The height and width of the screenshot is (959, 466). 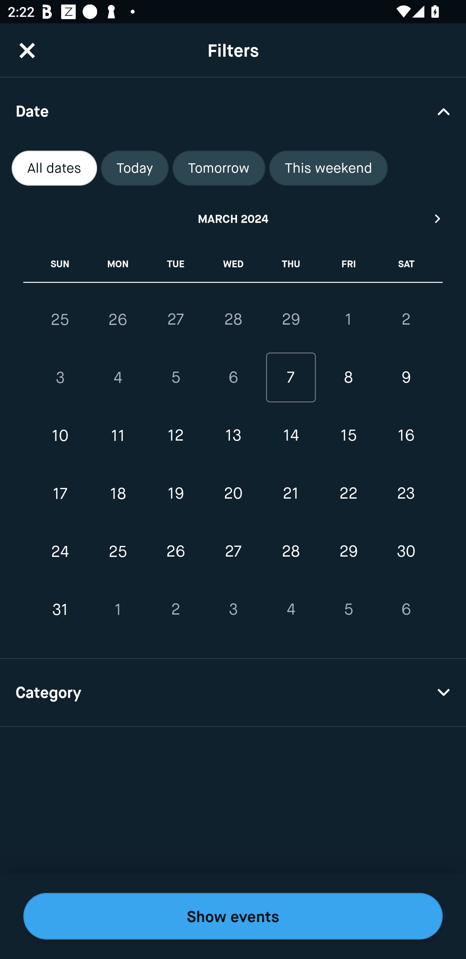 I want to click on 8, so click(x=348, y=378).